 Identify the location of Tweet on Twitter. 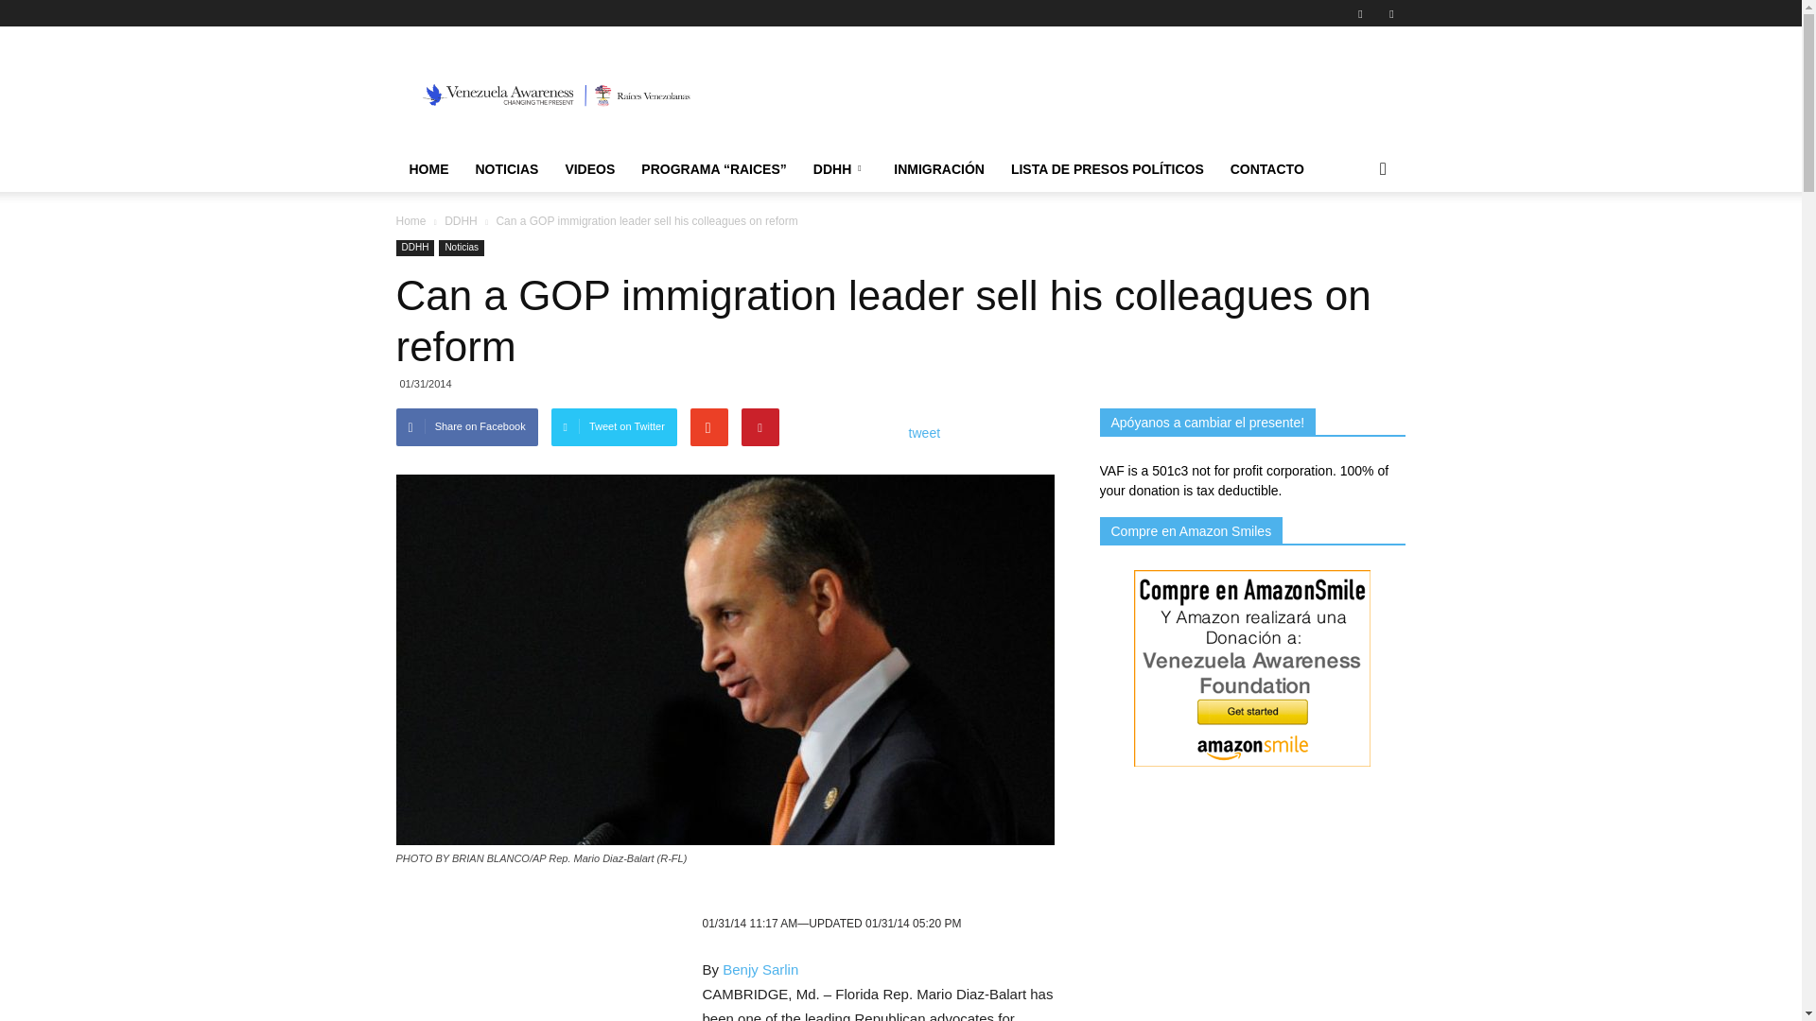
(615, 427).